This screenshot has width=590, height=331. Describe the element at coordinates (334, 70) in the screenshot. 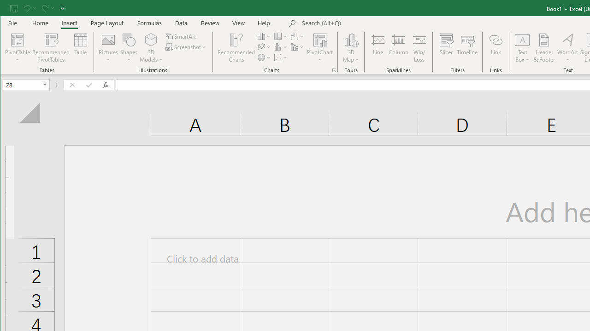

I see `Recommended Charts` at that location.